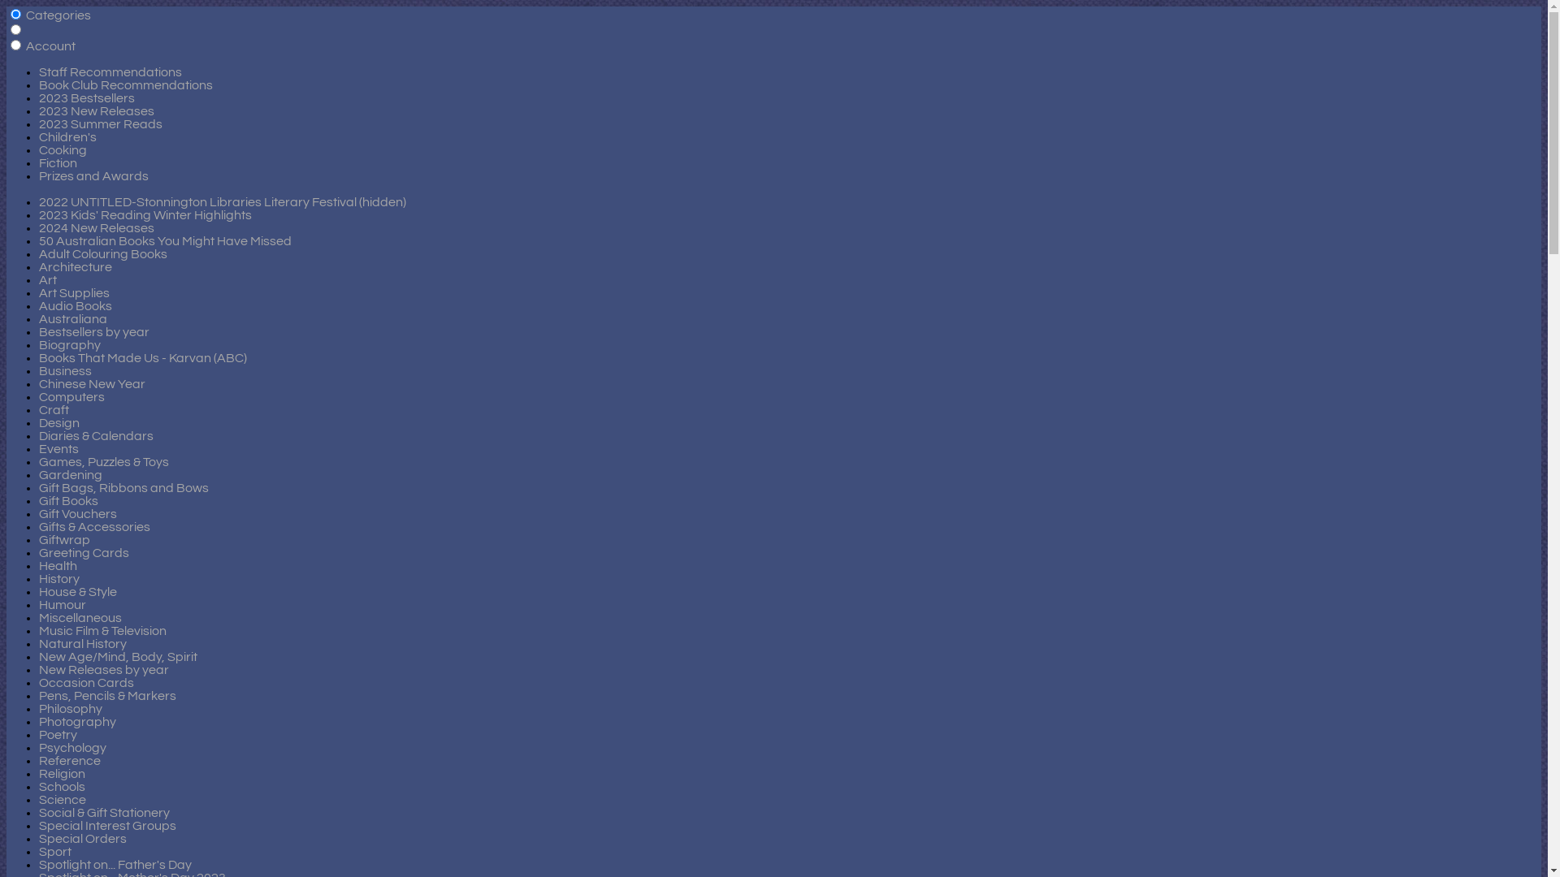 The height and width of the screenshot is (877, 1560). I want to click on Art Supplies, so click(75, 293).